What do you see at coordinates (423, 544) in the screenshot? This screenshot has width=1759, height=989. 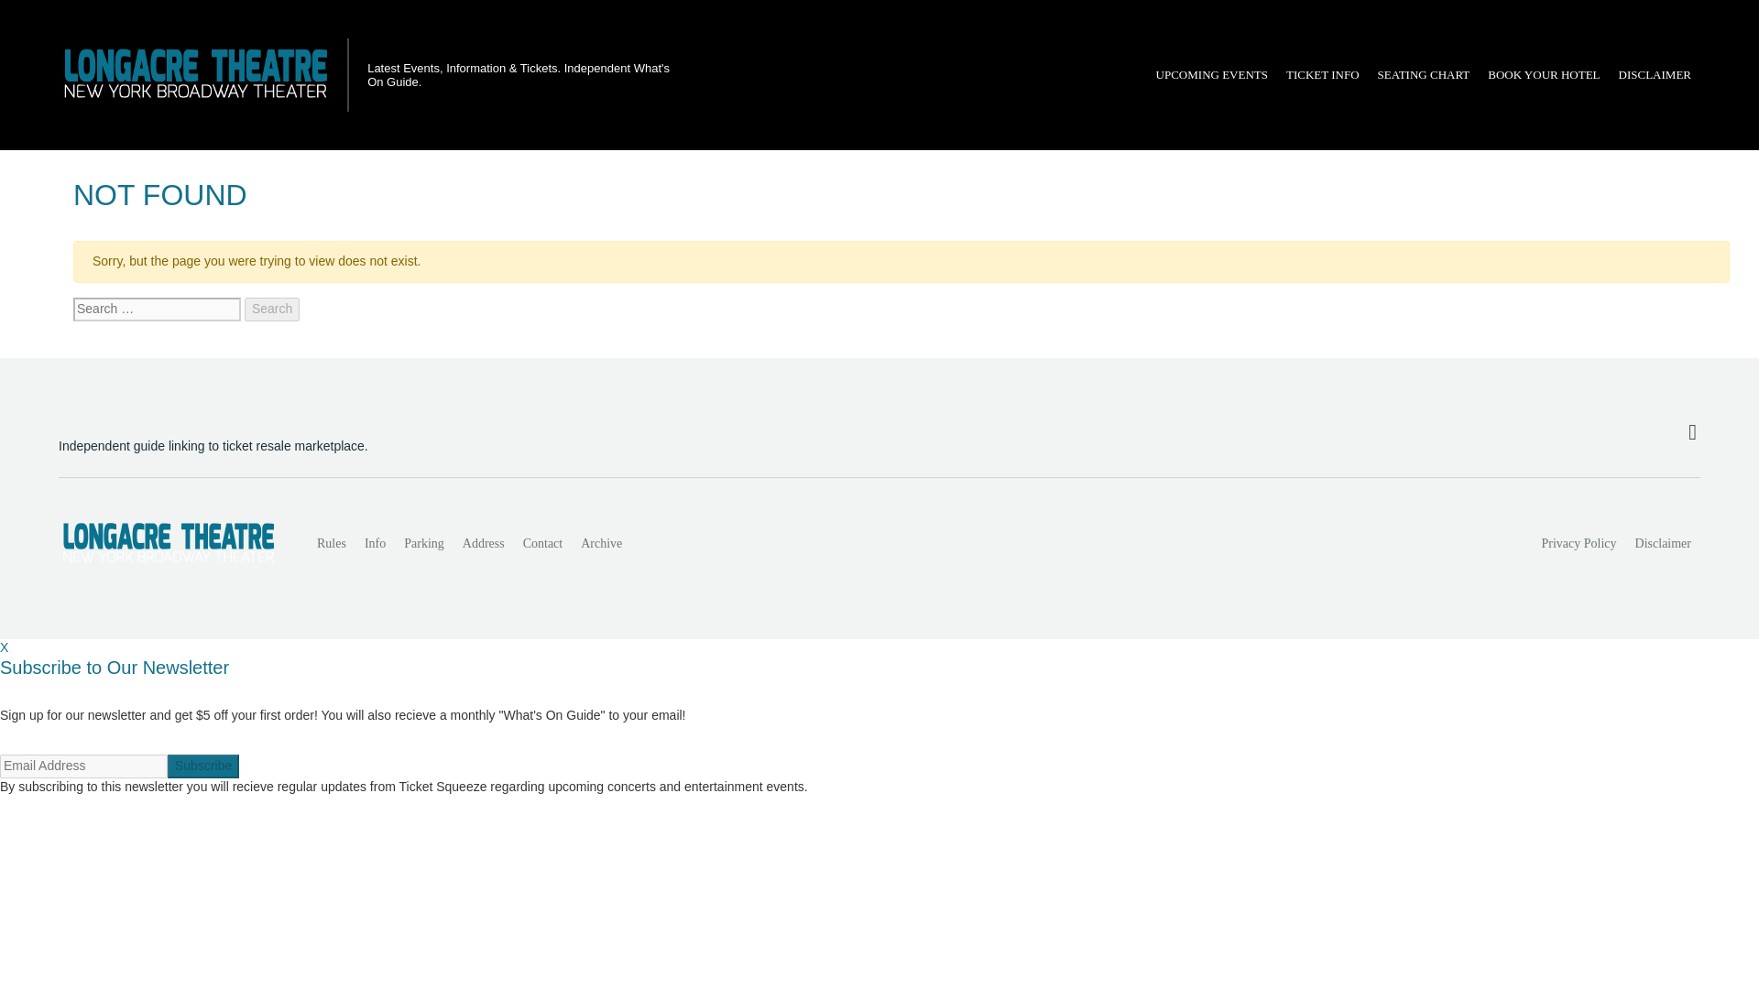 I see `Parking` at bounding box center [423, 544].